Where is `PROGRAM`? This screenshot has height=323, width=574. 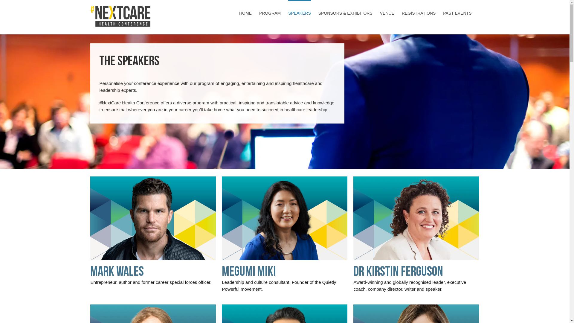 PROGRAM is located at coordinates (270, 13).